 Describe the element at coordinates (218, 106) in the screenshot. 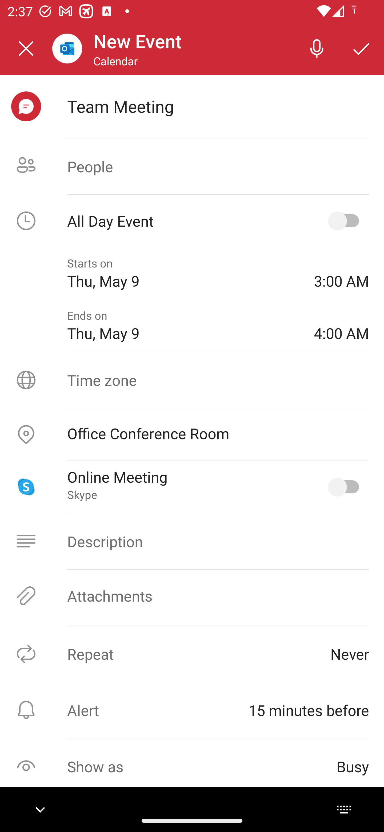

I see `Team Meeting` at that location.